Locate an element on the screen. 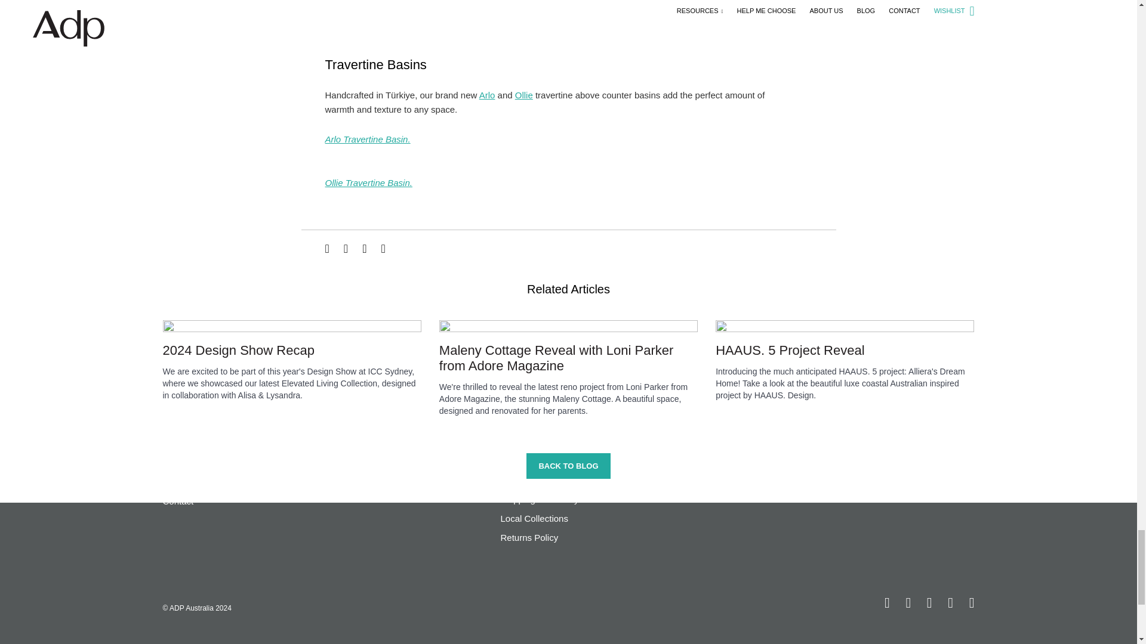  Ella is located at coordinates (362, 19).